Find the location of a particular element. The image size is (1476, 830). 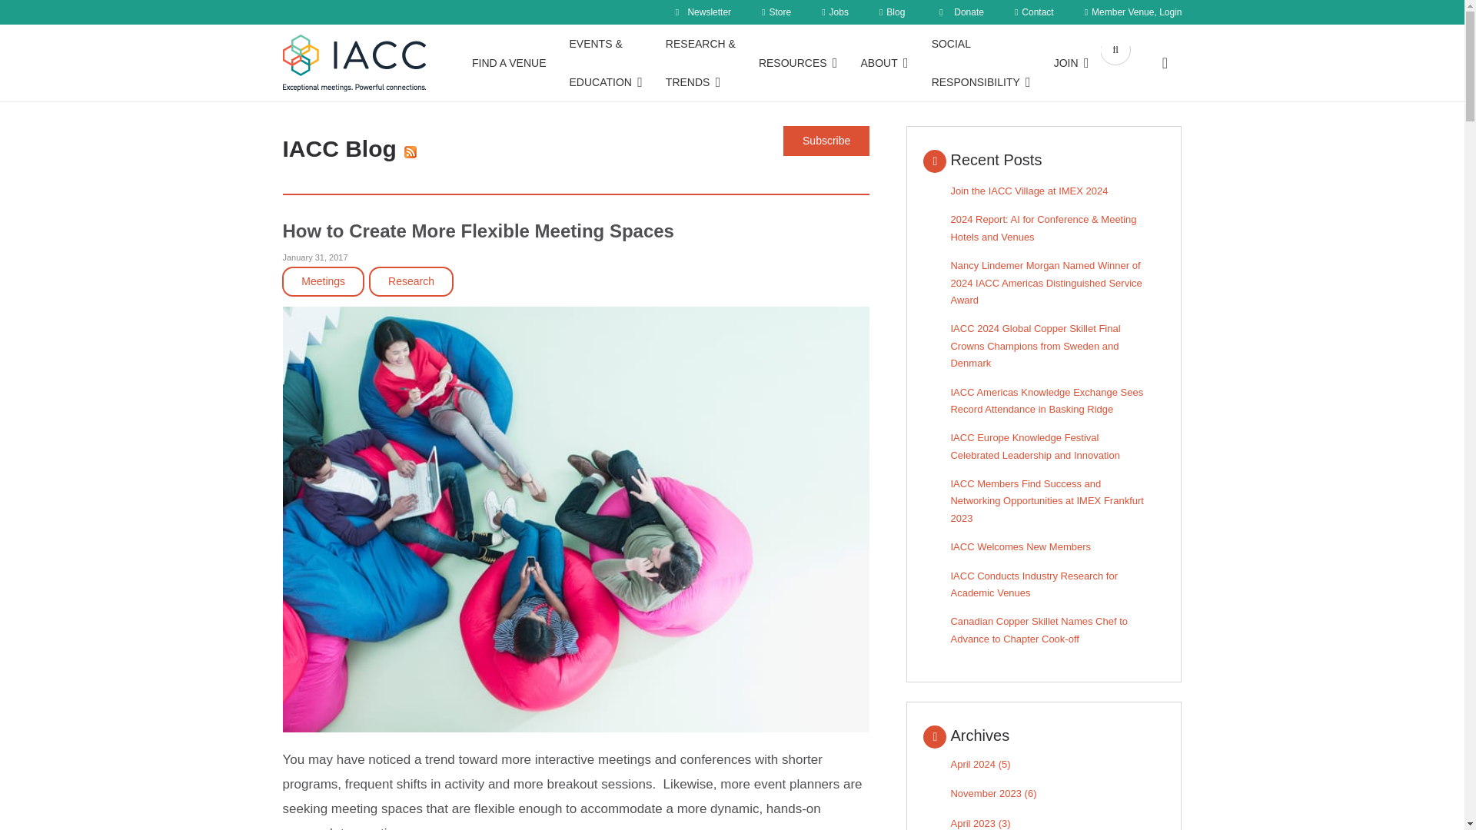

Contact is located at coordinates (1034, 12).